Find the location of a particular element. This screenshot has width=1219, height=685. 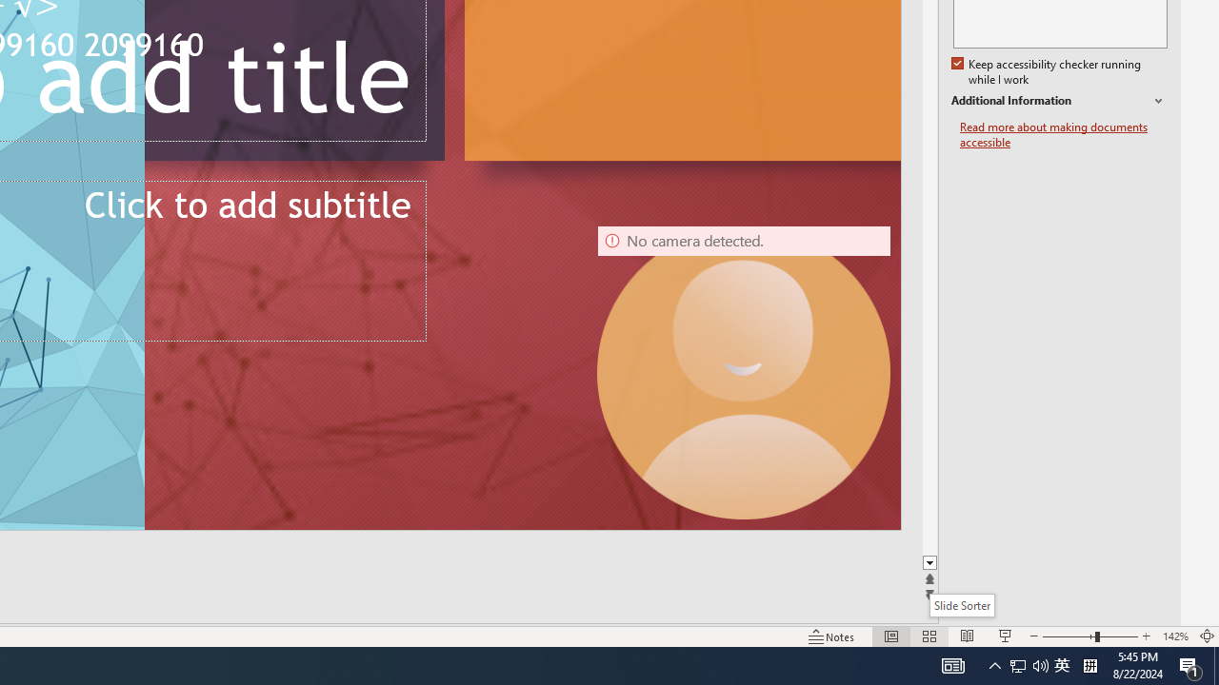

Camera 16, No camera detected. is located at coordinates (743, 373).